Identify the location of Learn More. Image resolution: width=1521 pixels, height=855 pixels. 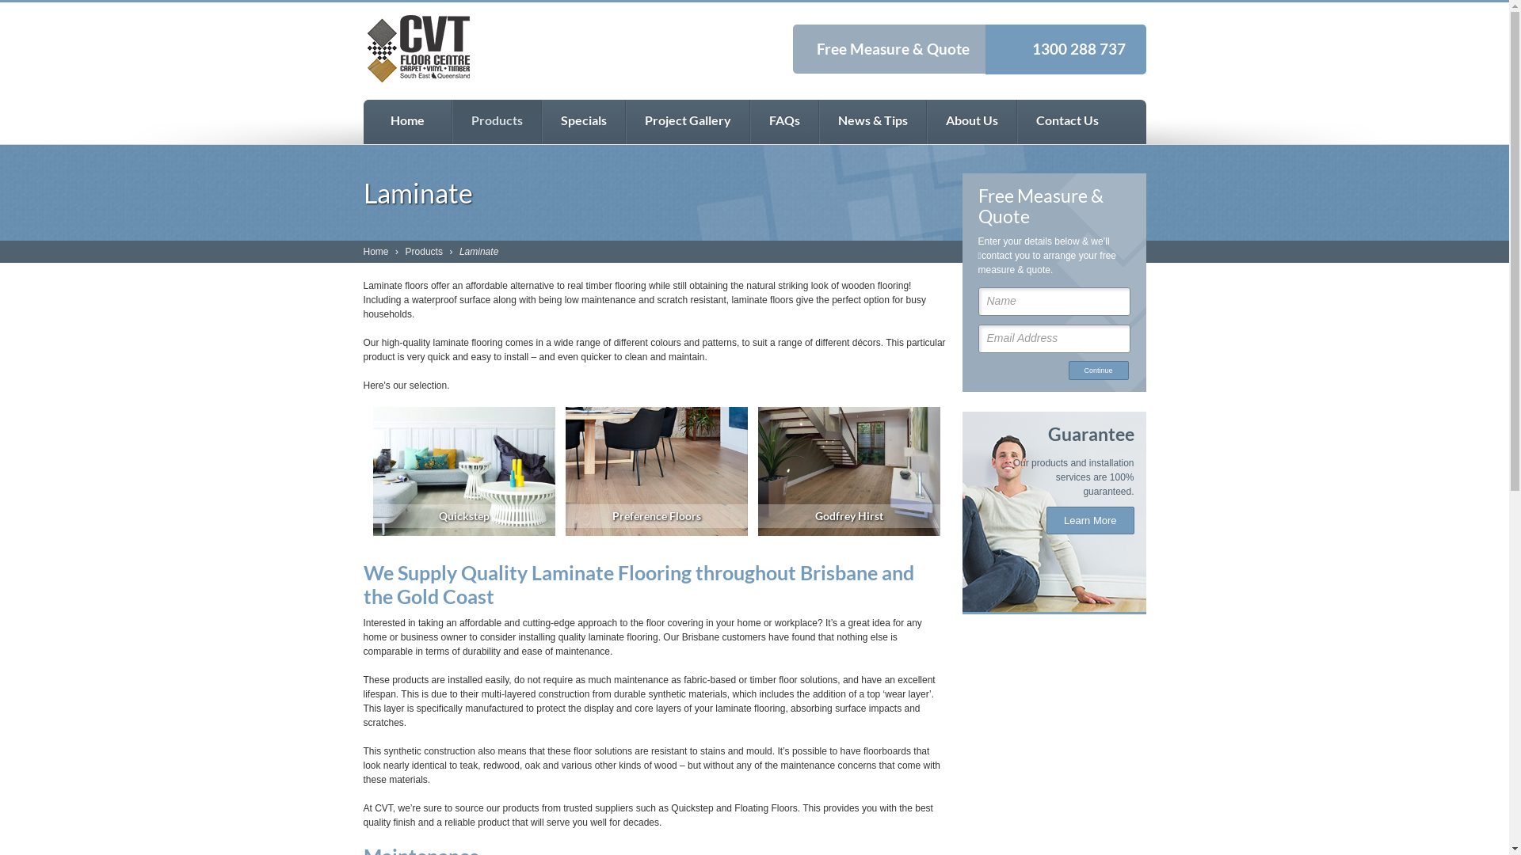
(1090, 521).